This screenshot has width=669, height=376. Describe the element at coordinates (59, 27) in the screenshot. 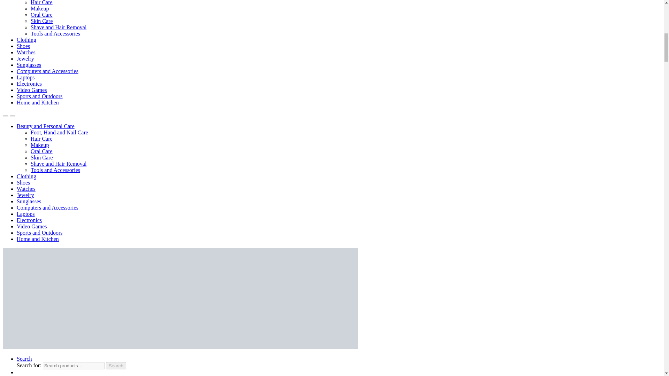

I see `Shave and Hair Removal` at that location.